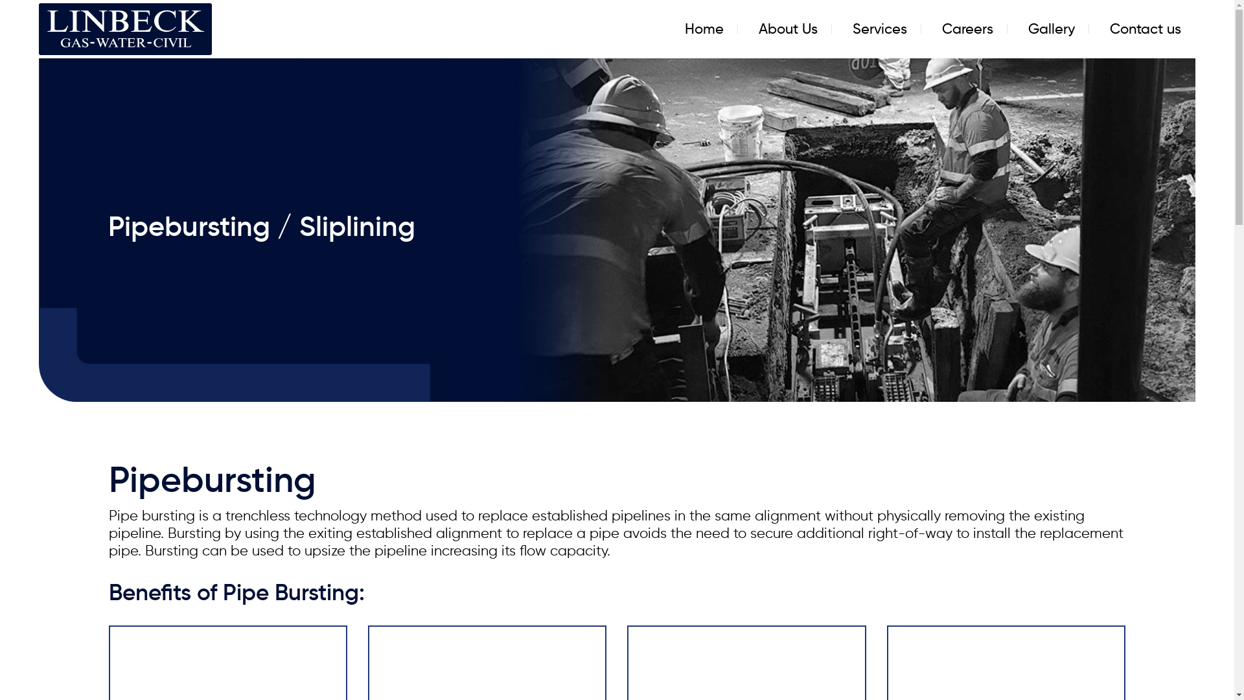 The image size is (1244, 700). Describe the element at coordinates (1052, 29) in the screenshot. I see `Gallery` at that location.